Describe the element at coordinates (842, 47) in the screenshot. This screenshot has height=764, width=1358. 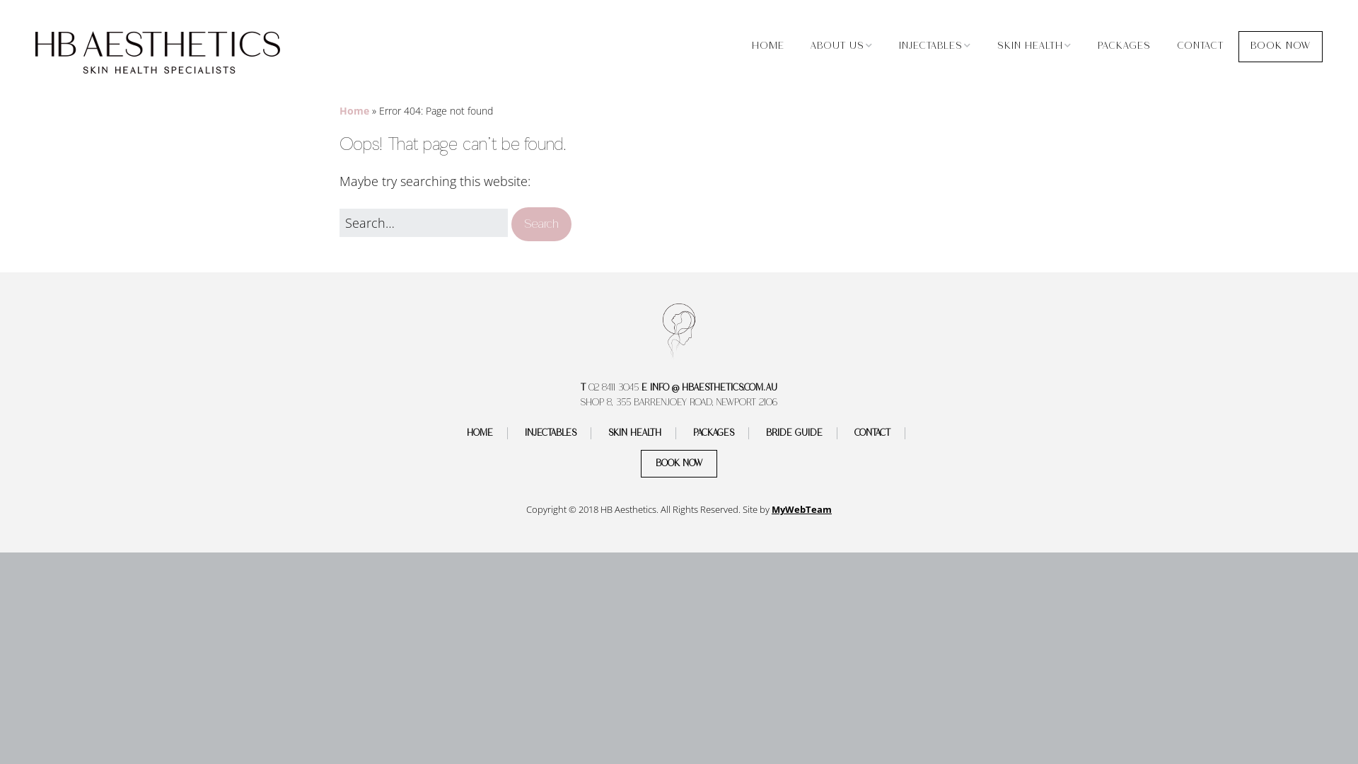
I see `ABOUT US` at that location.